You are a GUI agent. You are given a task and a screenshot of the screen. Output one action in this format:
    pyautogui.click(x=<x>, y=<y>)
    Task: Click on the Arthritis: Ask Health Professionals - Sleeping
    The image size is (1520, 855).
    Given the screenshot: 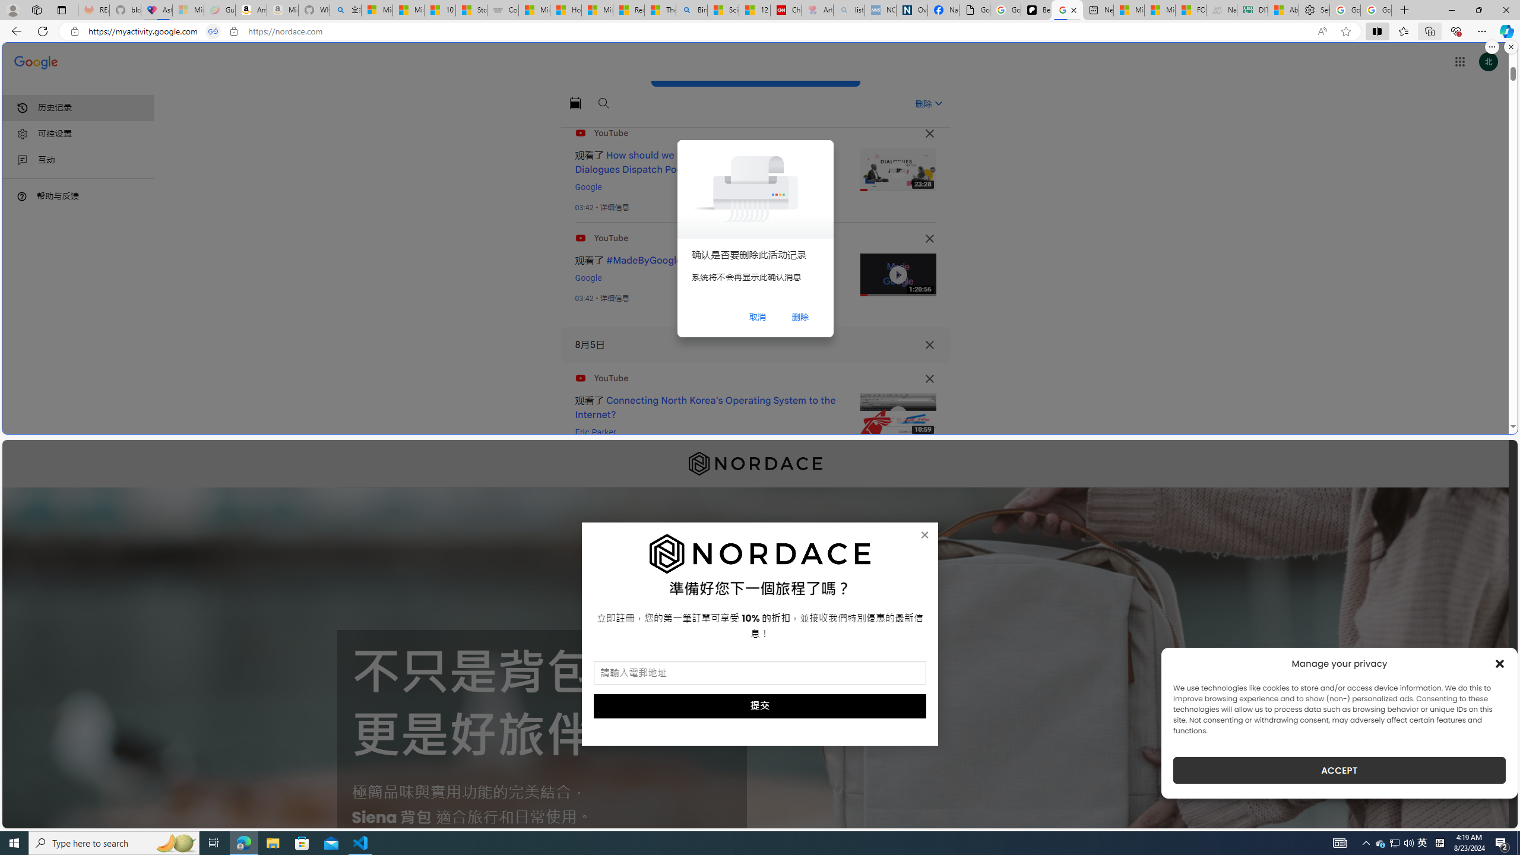 What is the action you would take?
    pyautogui.click(x=818, y=10)
    